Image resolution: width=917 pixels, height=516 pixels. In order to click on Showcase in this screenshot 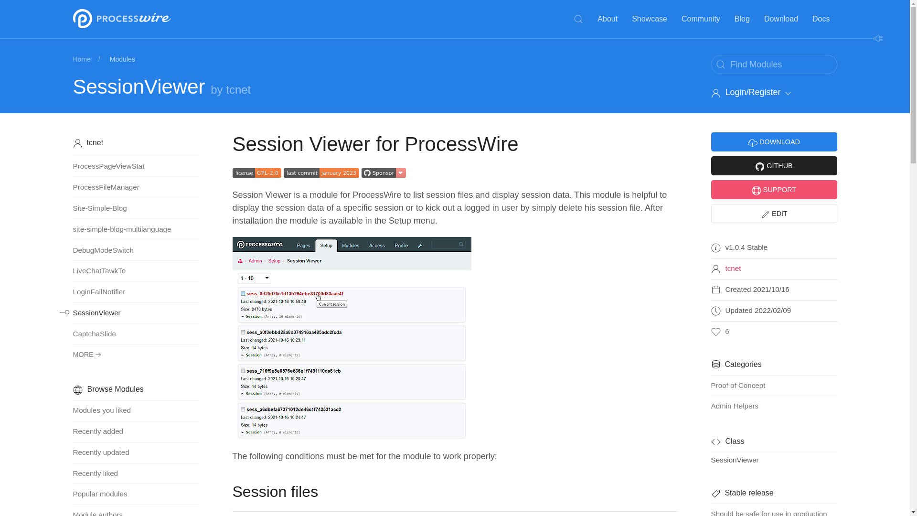, I will do `click(649, 19)`.